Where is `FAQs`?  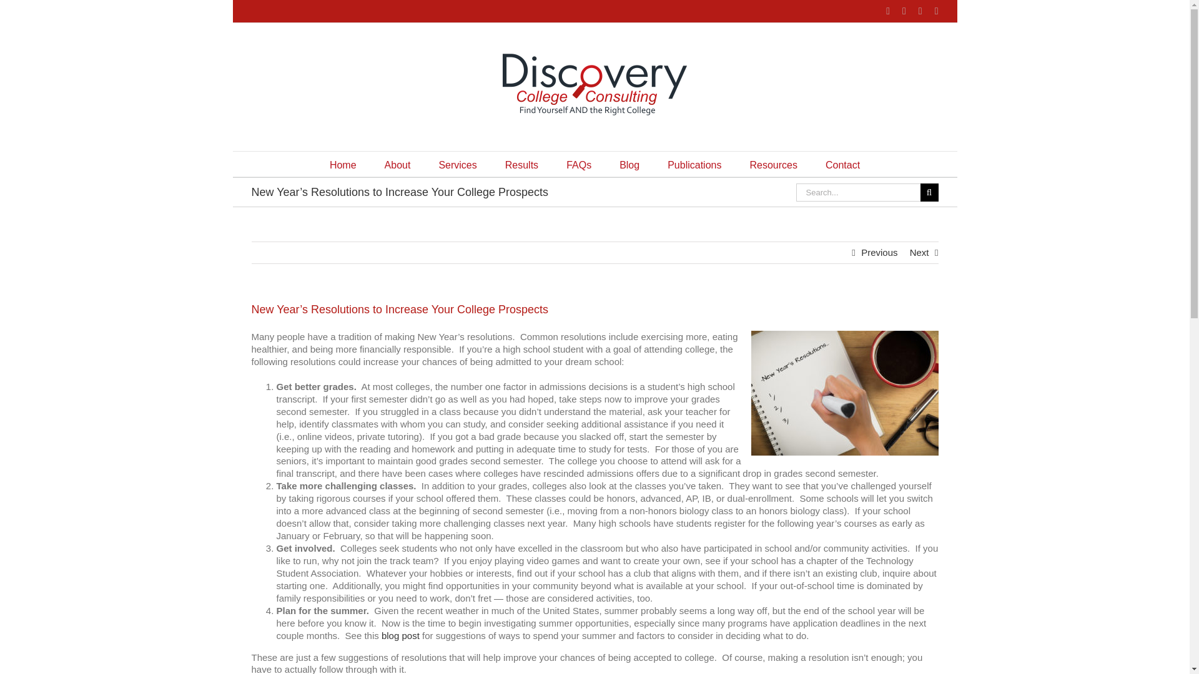 FAQs is located at coordinates (578, 164).